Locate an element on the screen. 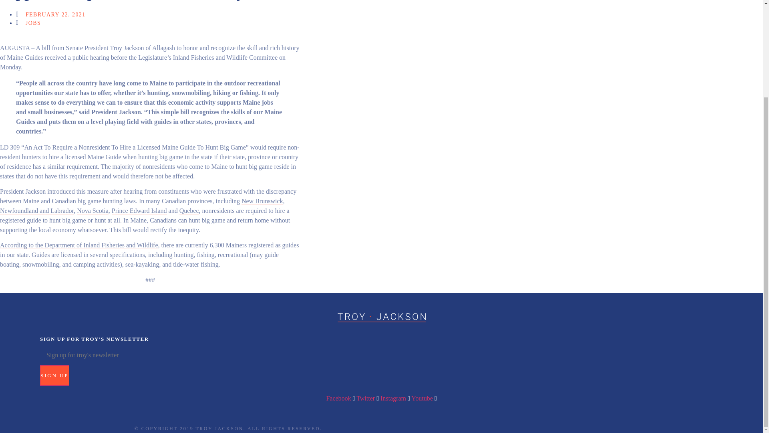 The width and height of the screenshot is (769, 433). New Brunswick is located at coordinates (262, 201).